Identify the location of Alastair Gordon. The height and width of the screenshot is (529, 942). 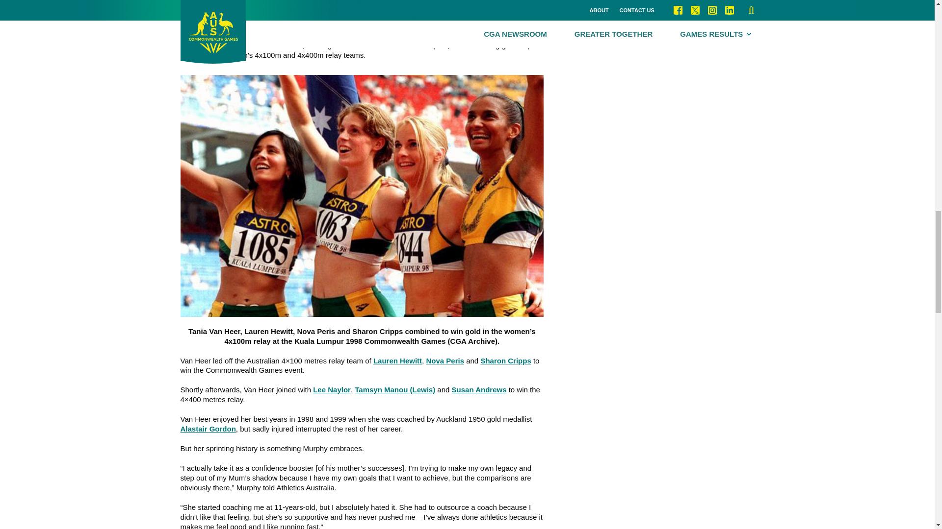
(208, 429).